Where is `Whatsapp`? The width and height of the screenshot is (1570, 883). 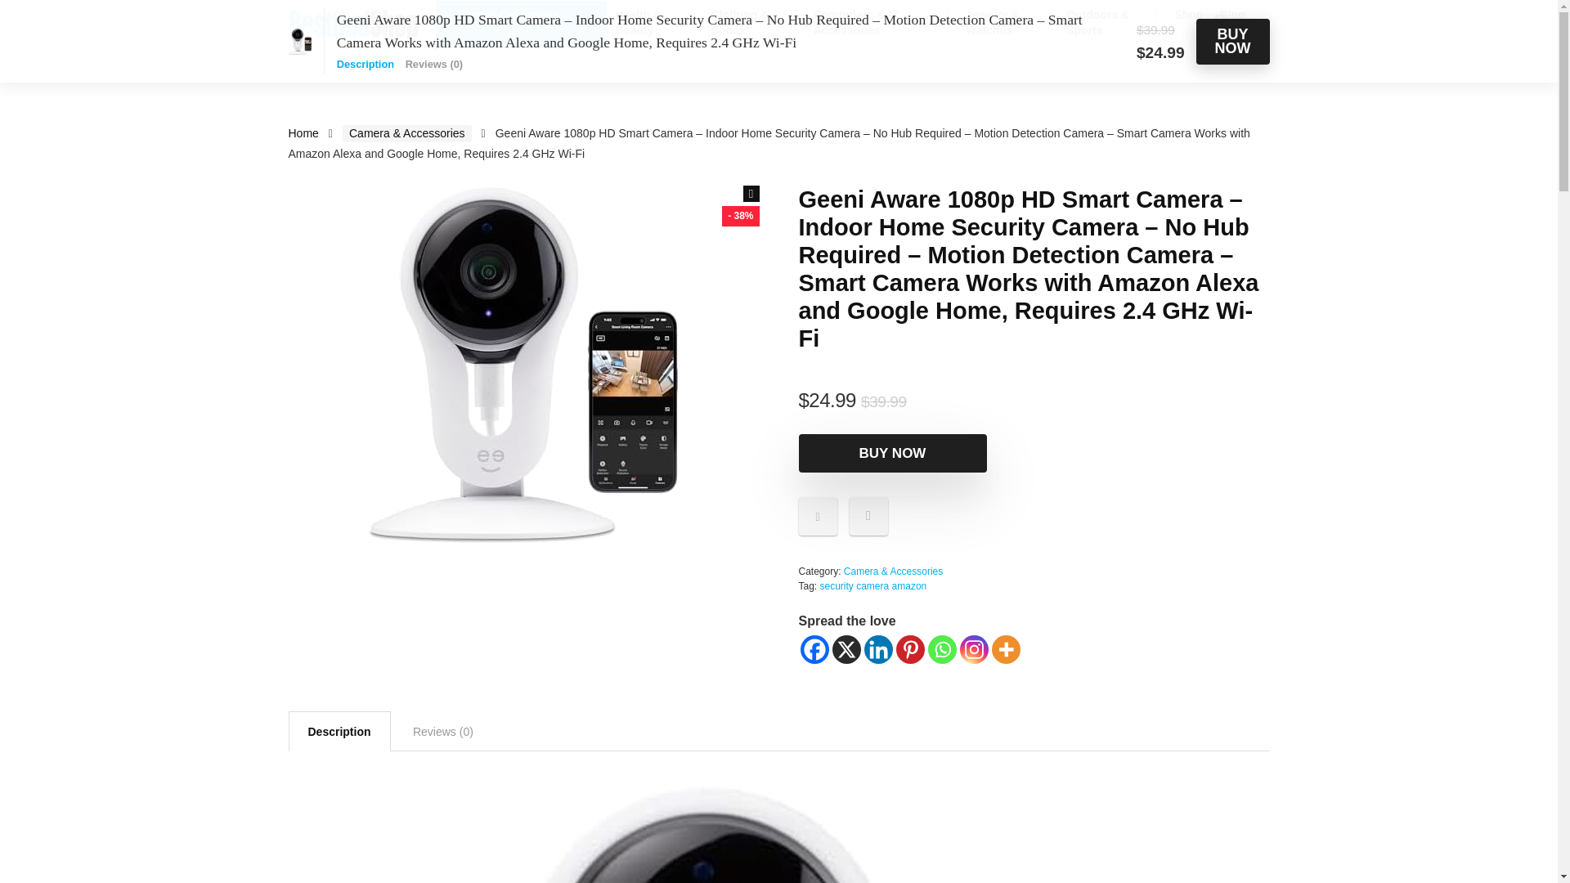
Whatsapp is located at coordinates (942, 649).